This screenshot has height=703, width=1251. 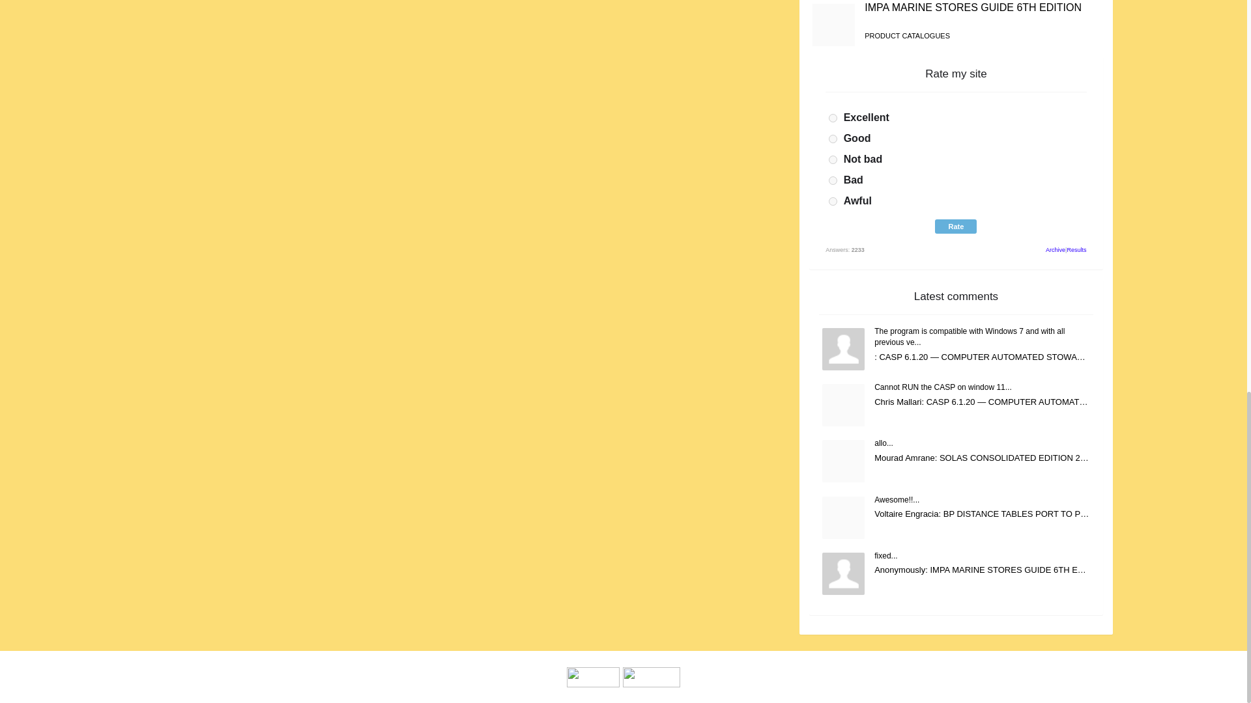 What do you see at coordinates (907, 35) in the screenshot?
I see `PRODUCT CATALOGUES` at bounding box center [907, 35].